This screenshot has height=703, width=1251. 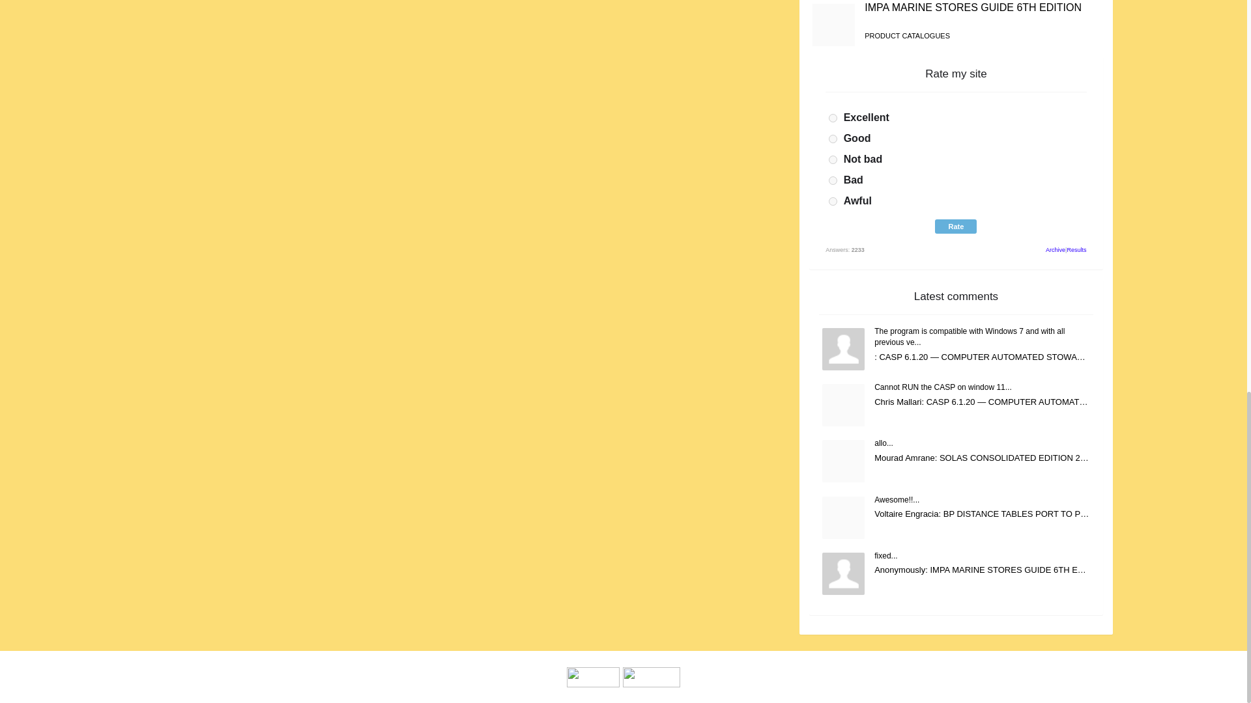 What do you see at coordinates (907, 35) in the screenshot?
I see `PRODUCT CATALOGUES` at bounding box center [907, 35].